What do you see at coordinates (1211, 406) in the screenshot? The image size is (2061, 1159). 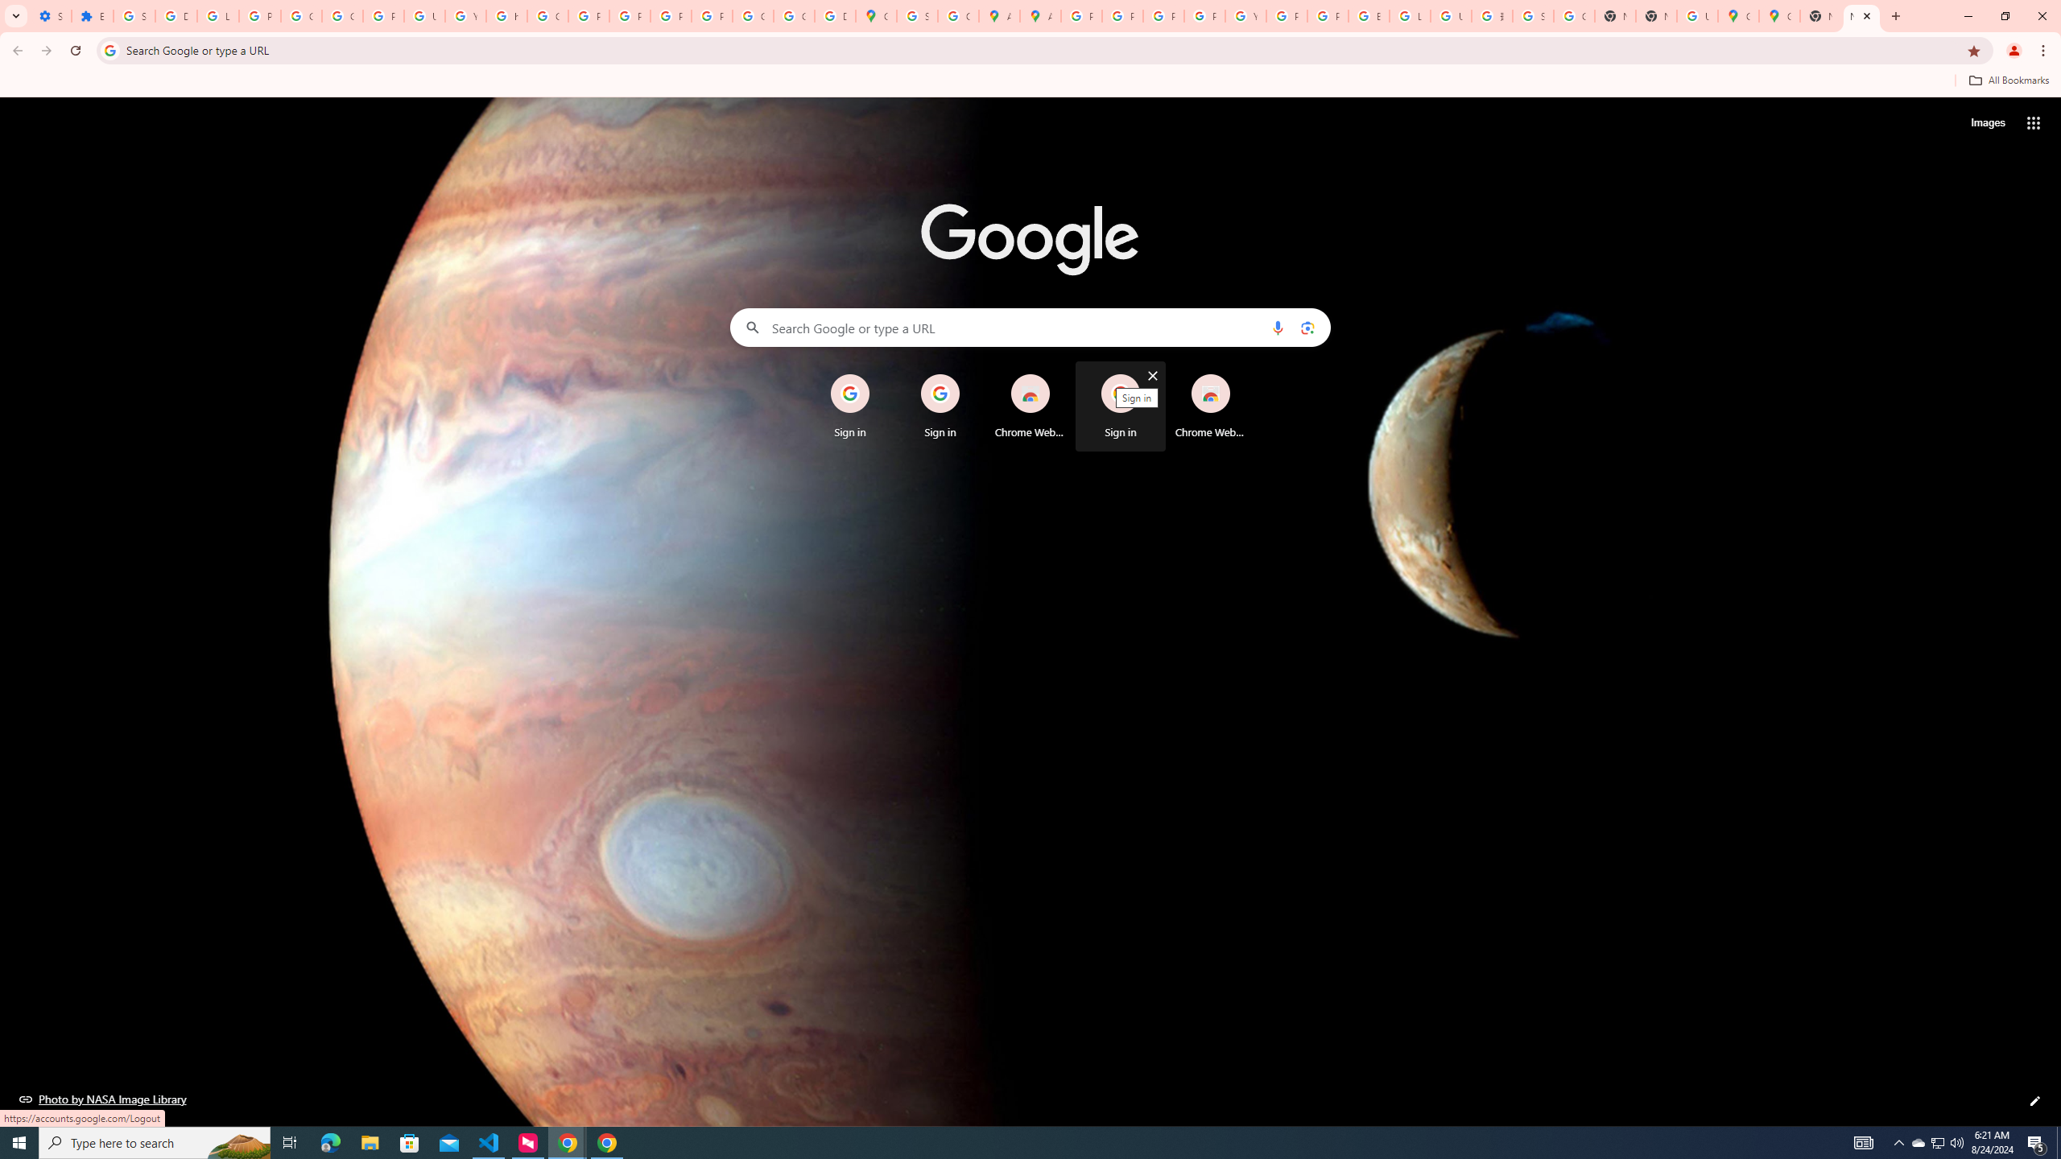 I see `Chrome Web Store` at bounding box center [1211, 406].